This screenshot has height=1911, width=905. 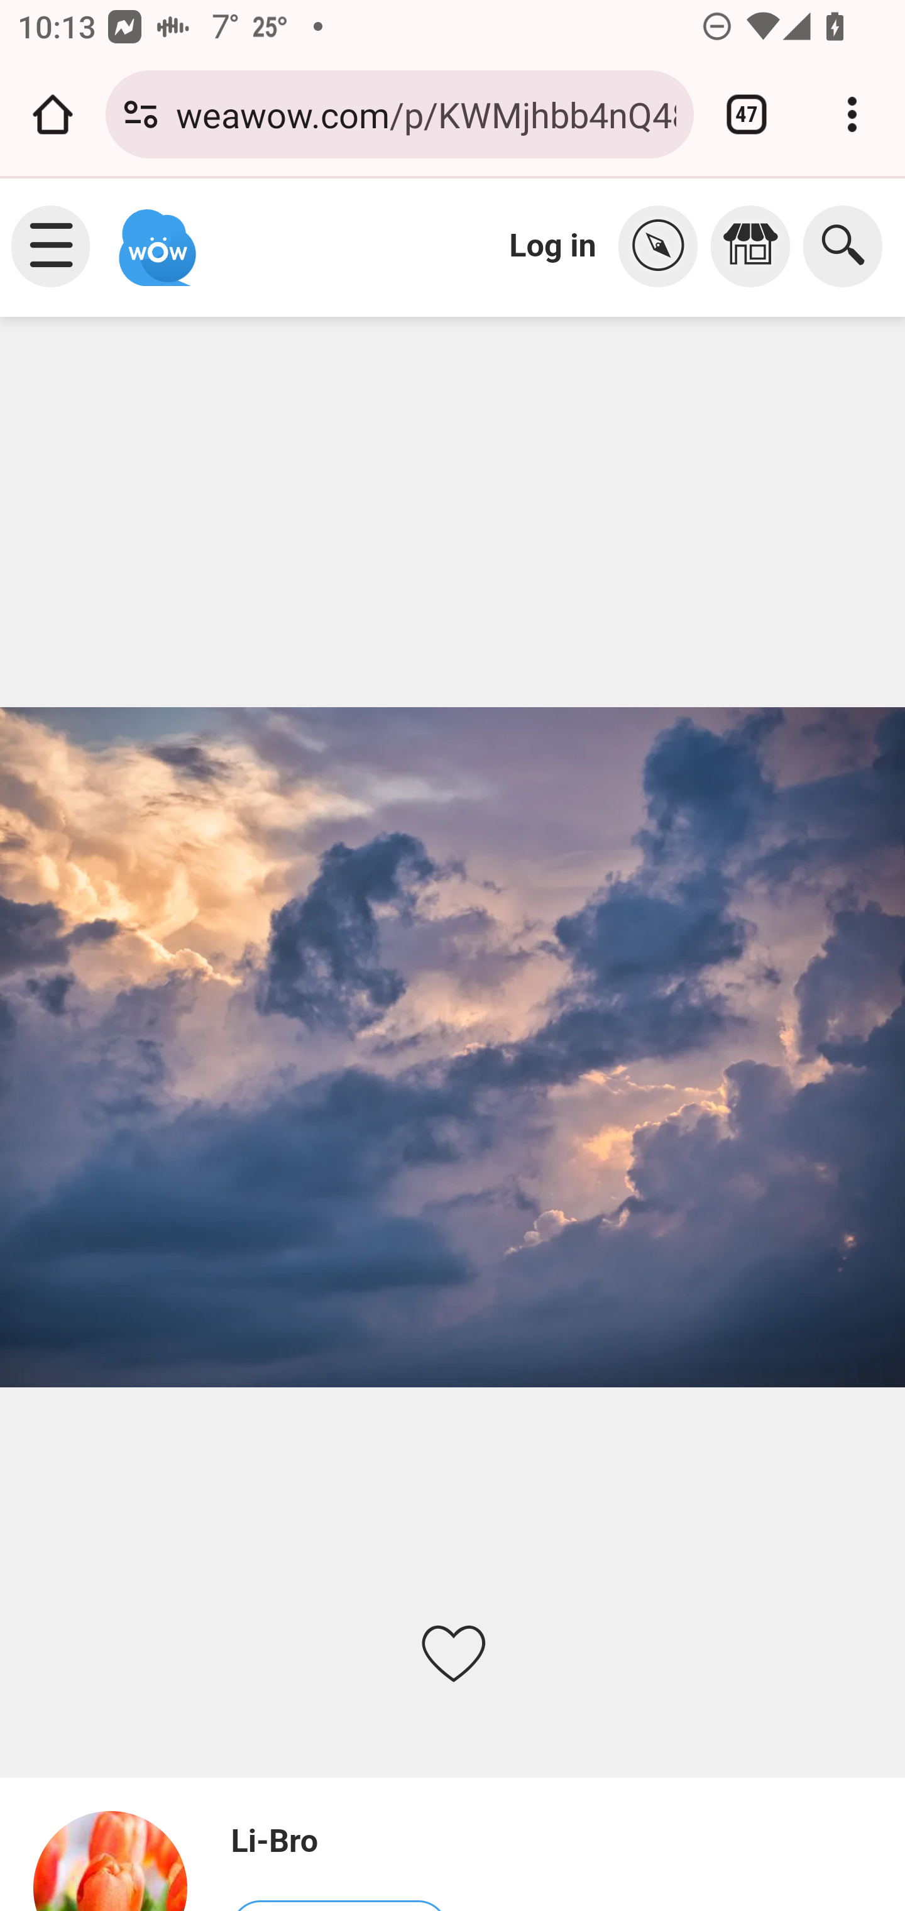 I want to click on Li-Bro, so click(x=339, y=1841).